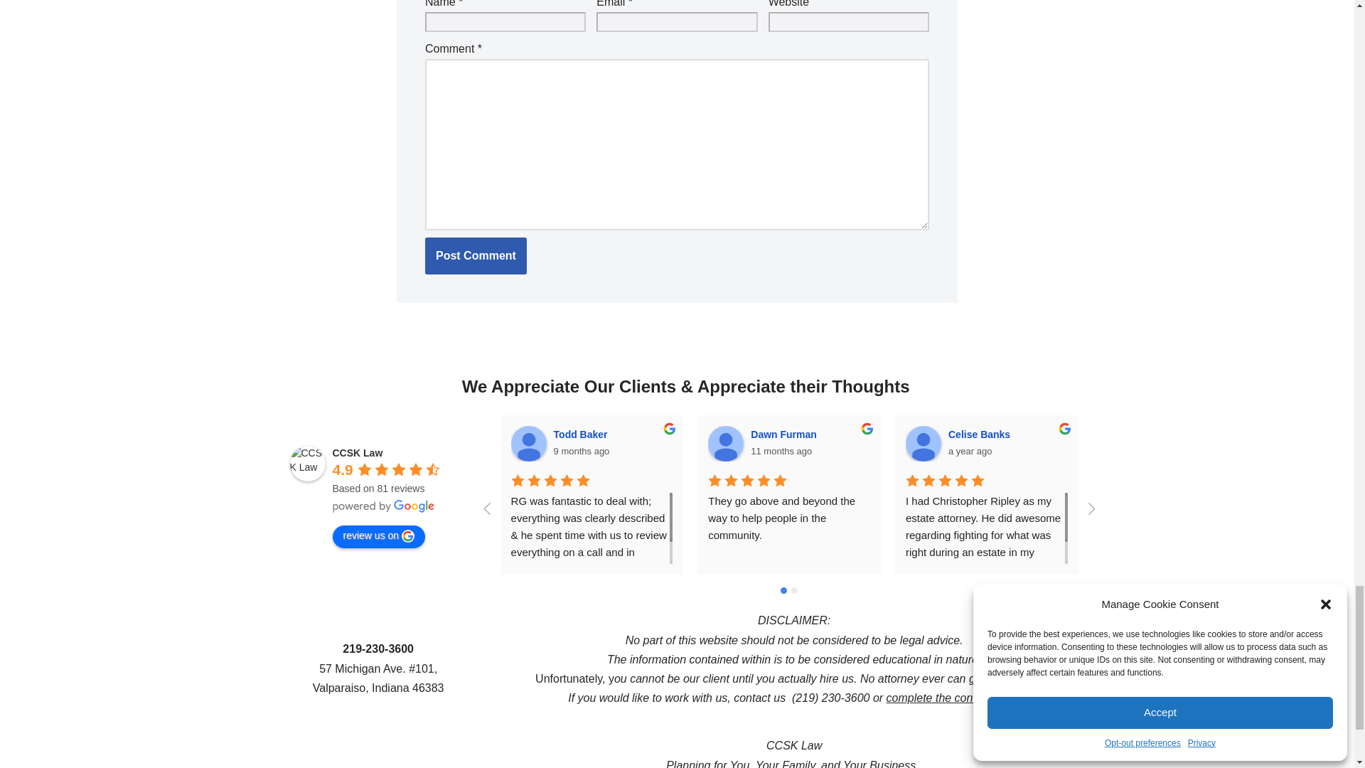 The image size is (1365, 768). What do you see at coordinates (476, 255) in the screenshot?
I see `Post Comment` at bounding box center [476, 255].